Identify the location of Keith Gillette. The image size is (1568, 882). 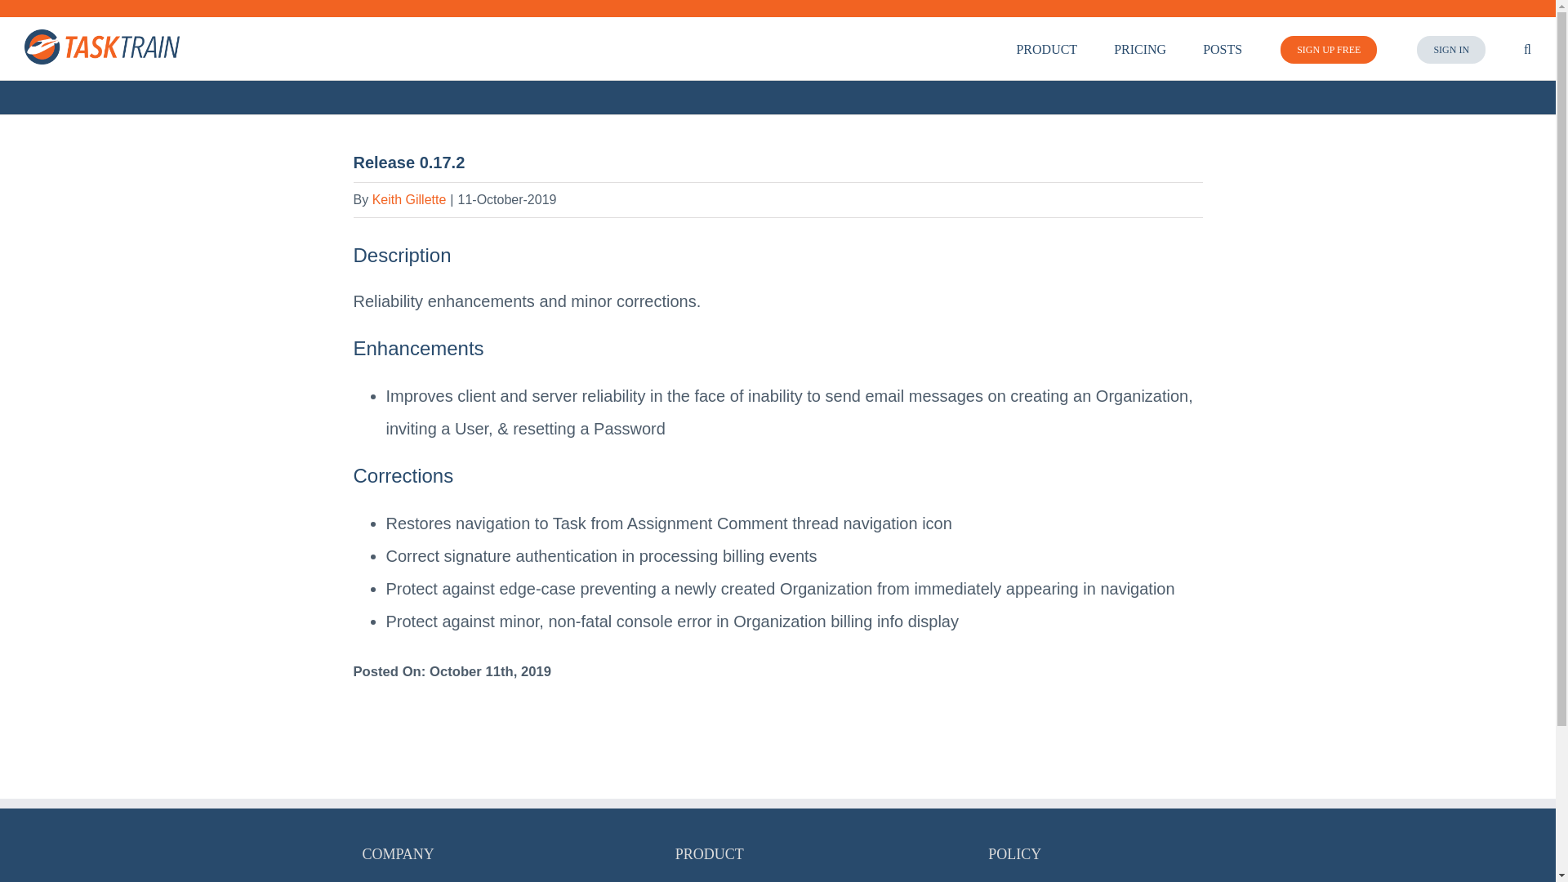
(410, 199).